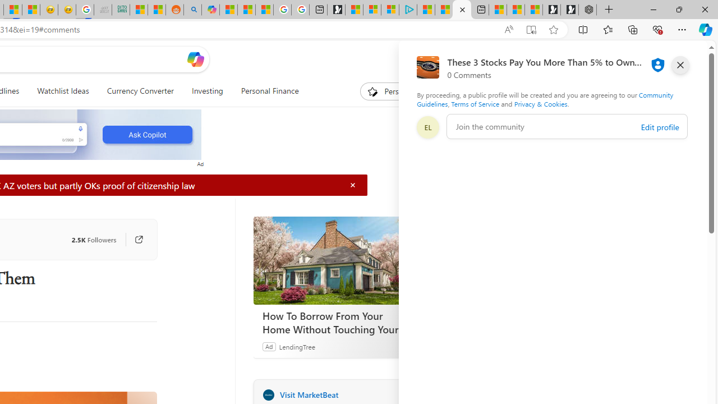 This screenshot has height=404, width=718. Describe the element at coordinates (427, 127) in the screenshot. I see `Profile Picture` at that location.